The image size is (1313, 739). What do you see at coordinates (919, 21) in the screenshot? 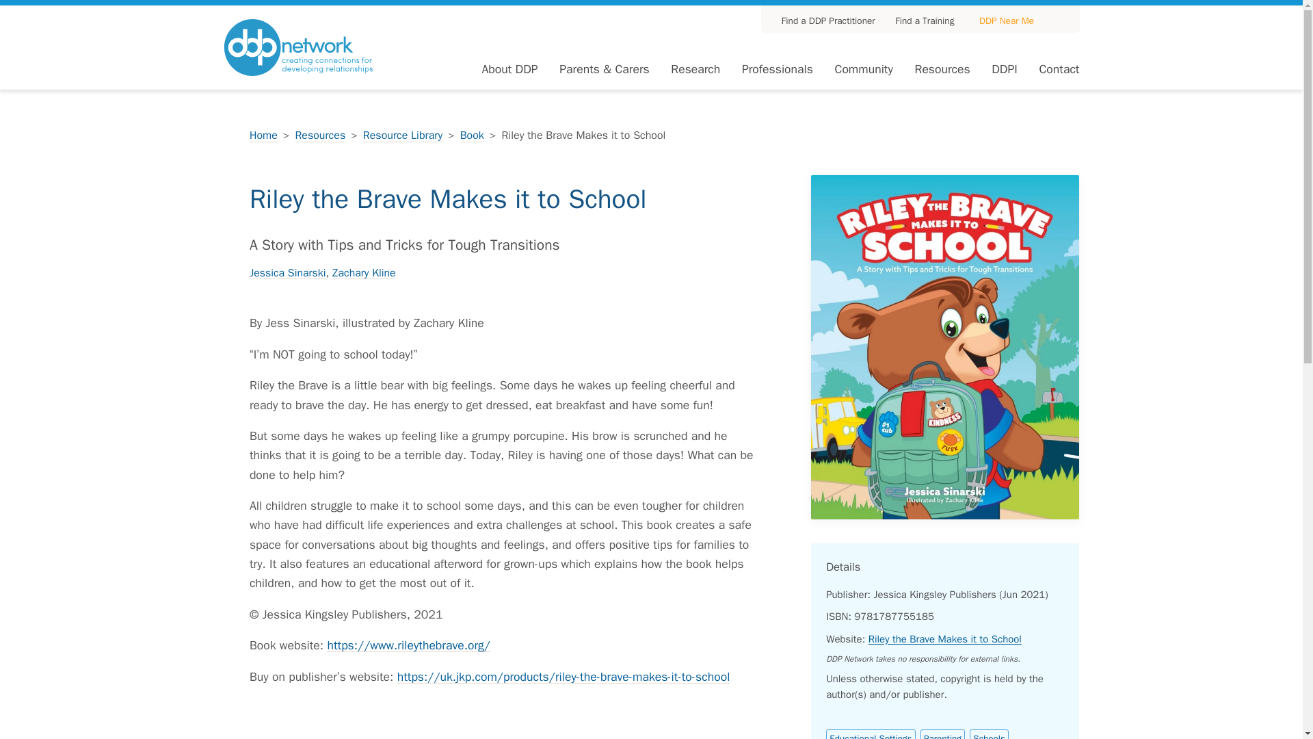
I see `Find a Training` at bounding box center [919, 21].